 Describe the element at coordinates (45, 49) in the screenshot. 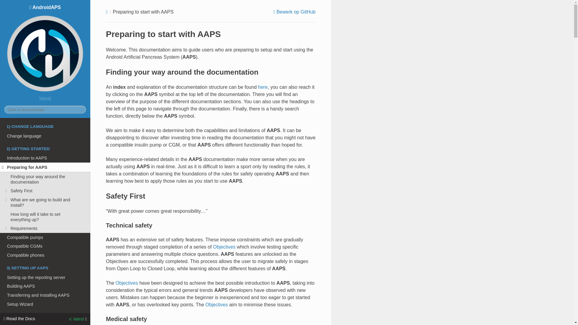

I see `AndroidAPS` at that location.